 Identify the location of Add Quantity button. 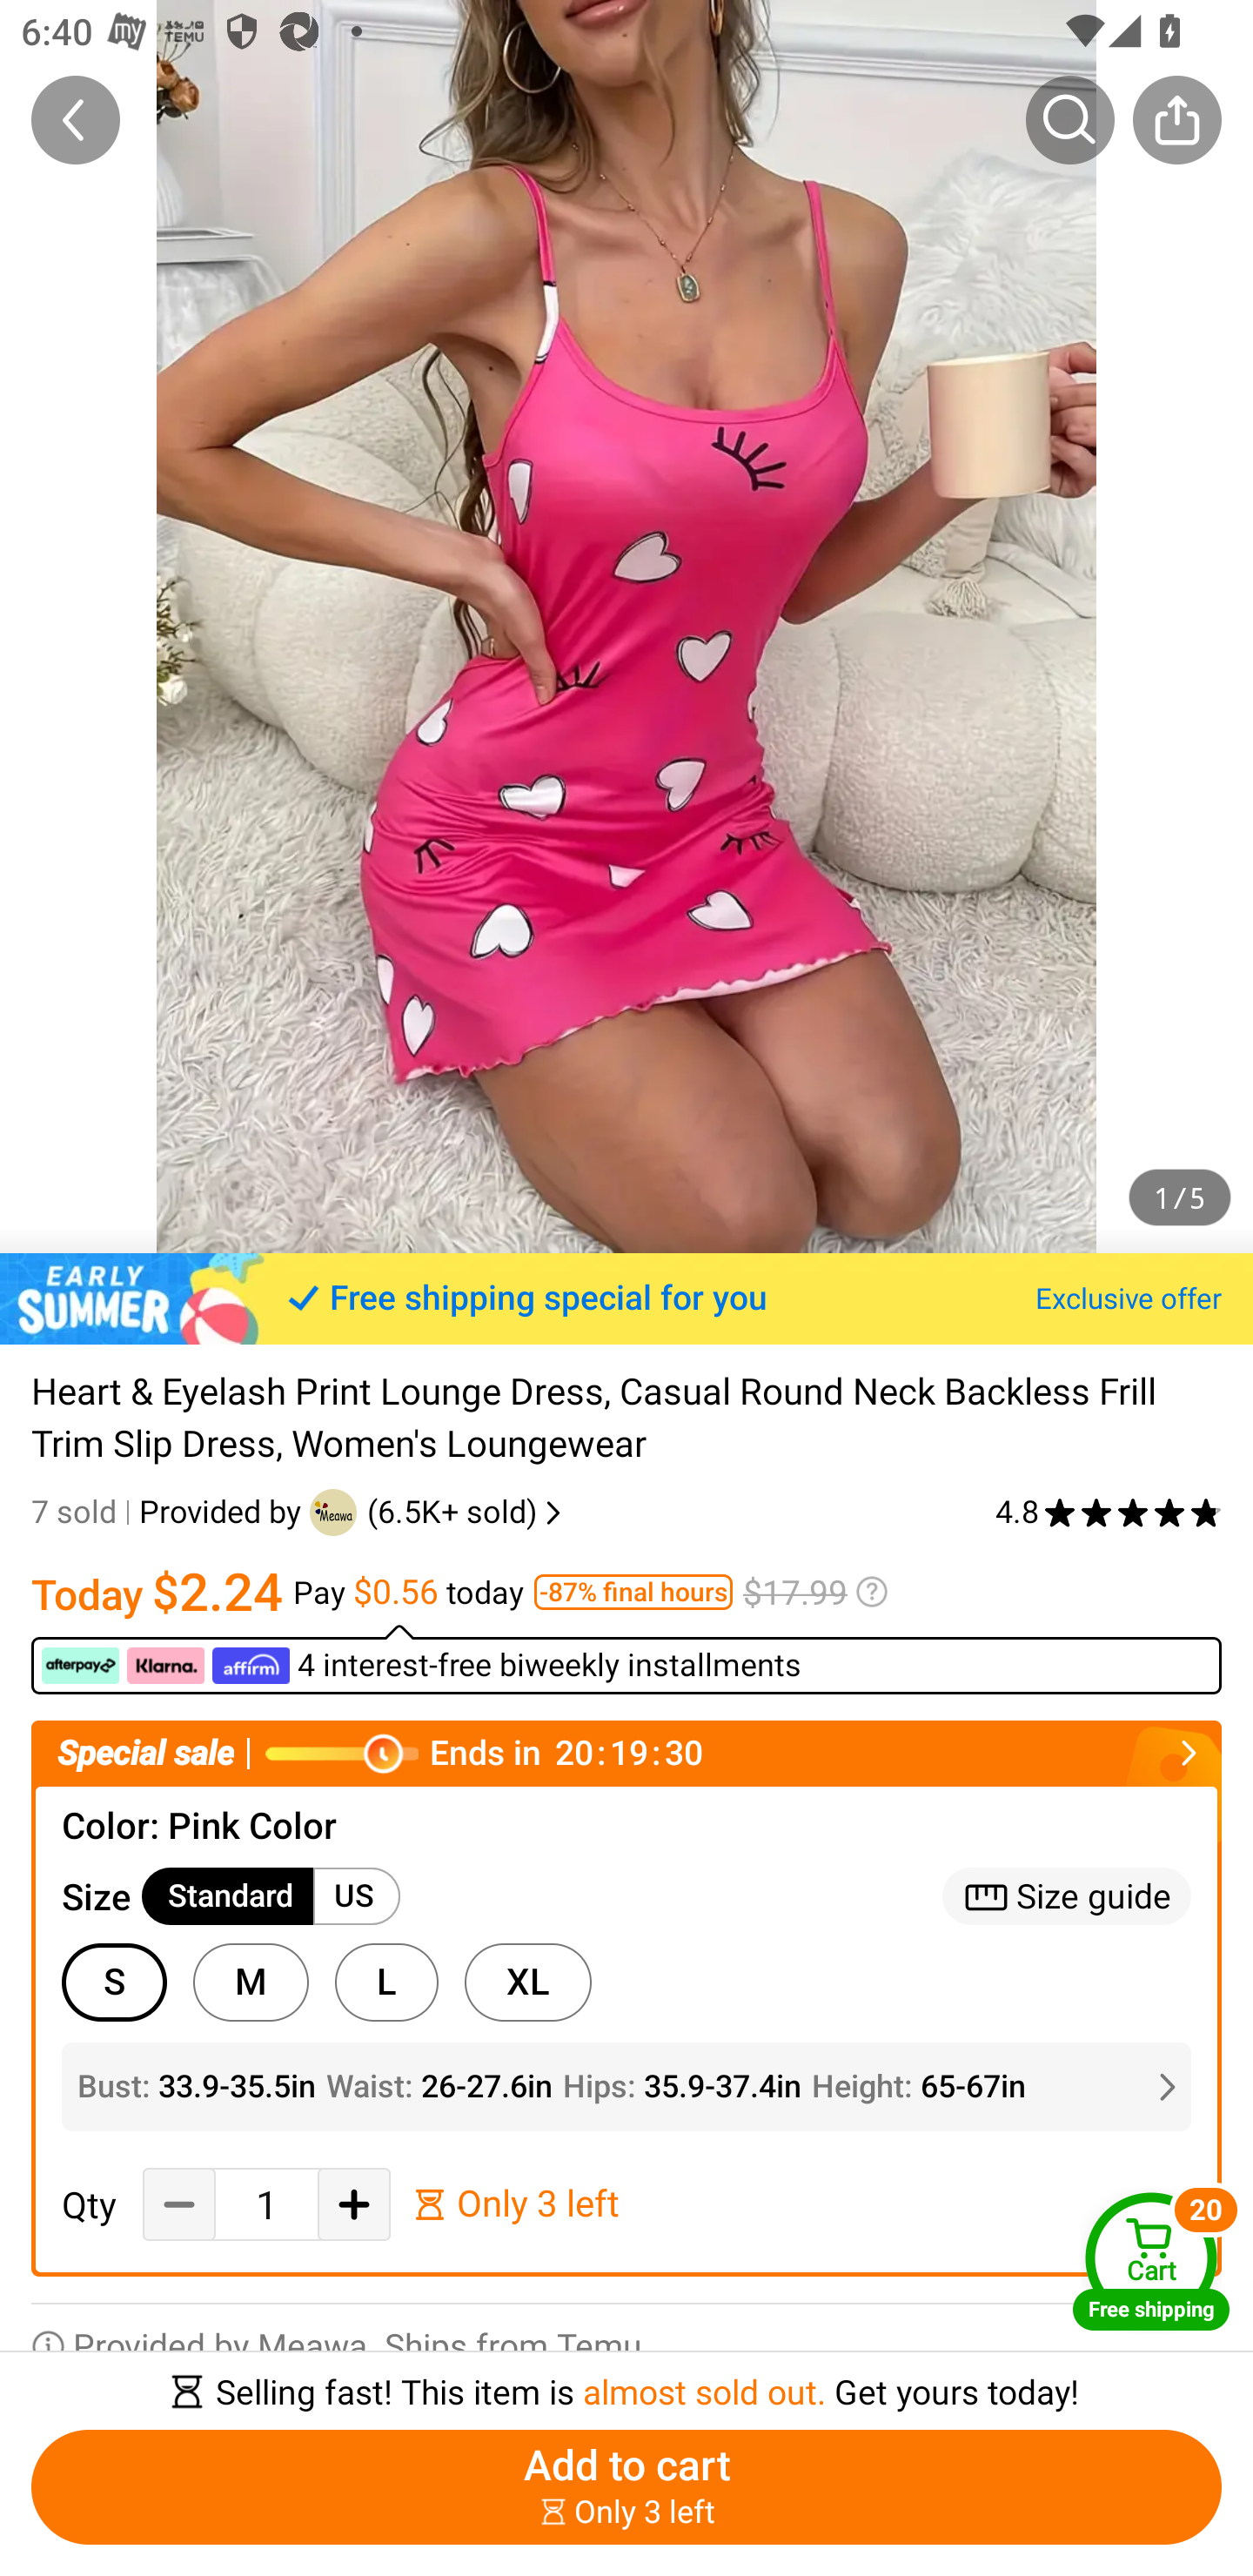
(353, 2205).